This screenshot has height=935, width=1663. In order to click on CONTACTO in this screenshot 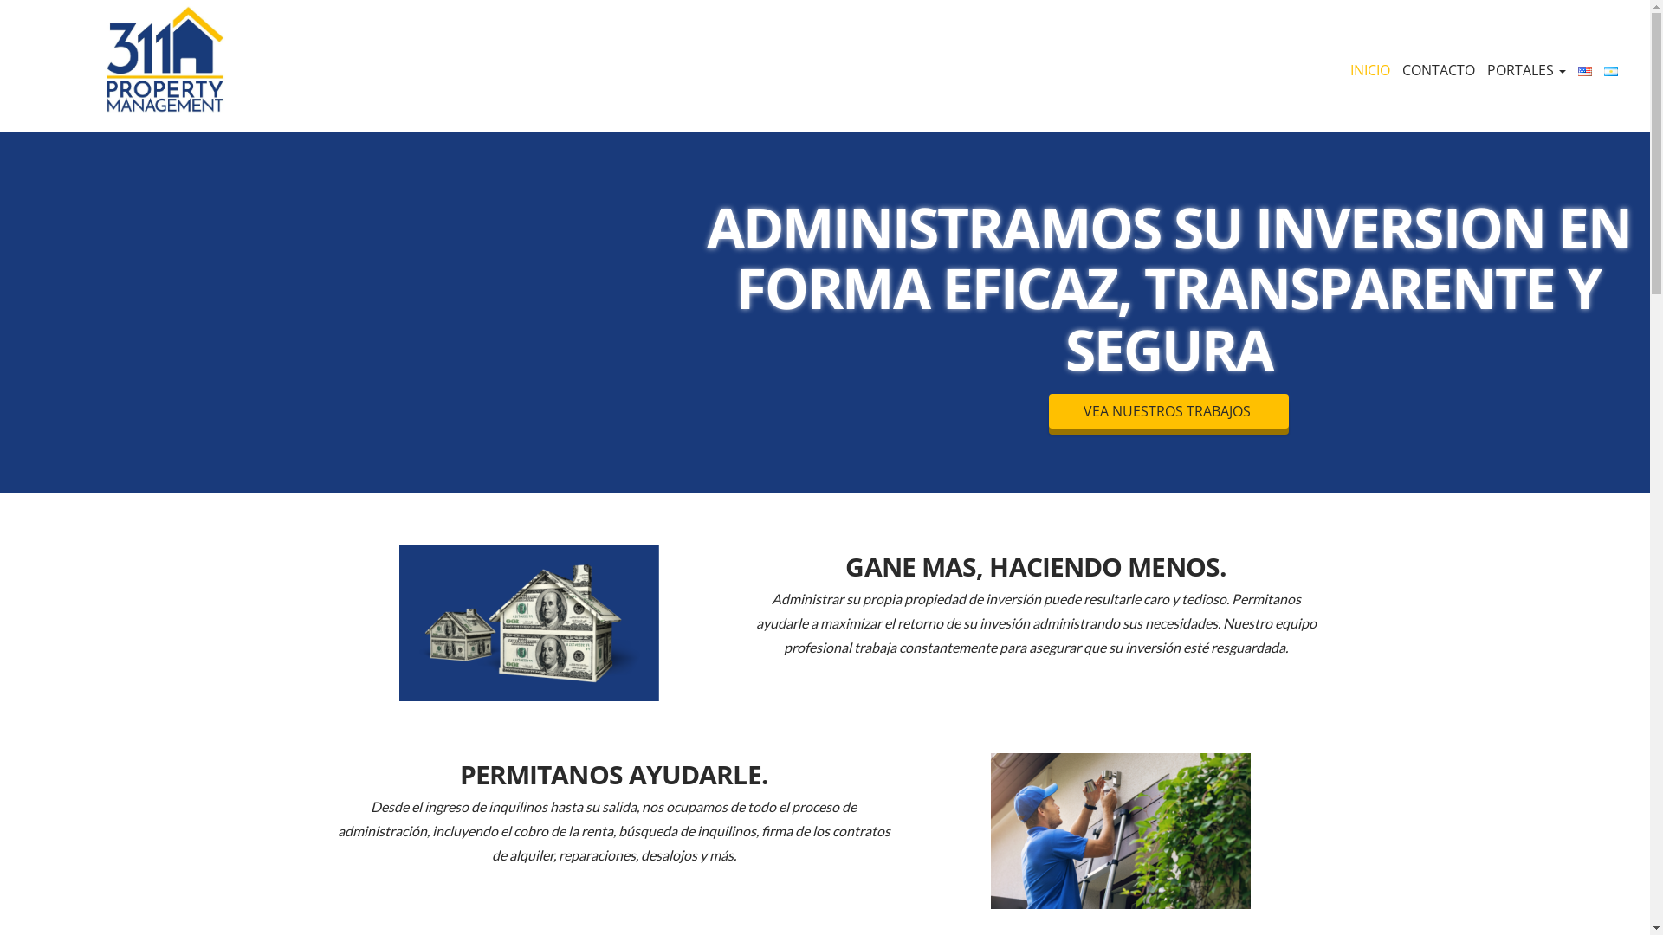, I will do `click(1439, 70)`.